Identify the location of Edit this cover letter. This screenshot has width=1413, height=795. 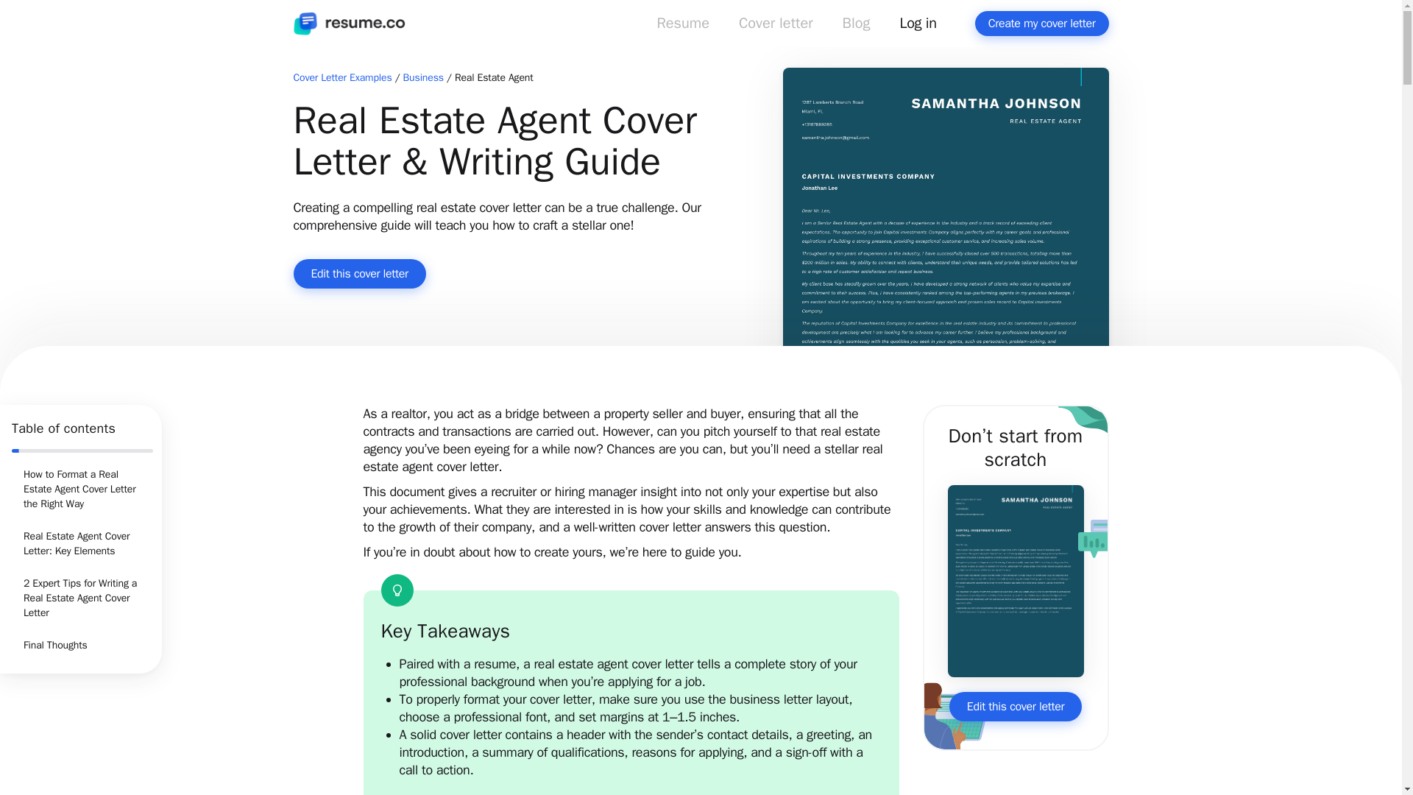
(358, 274).